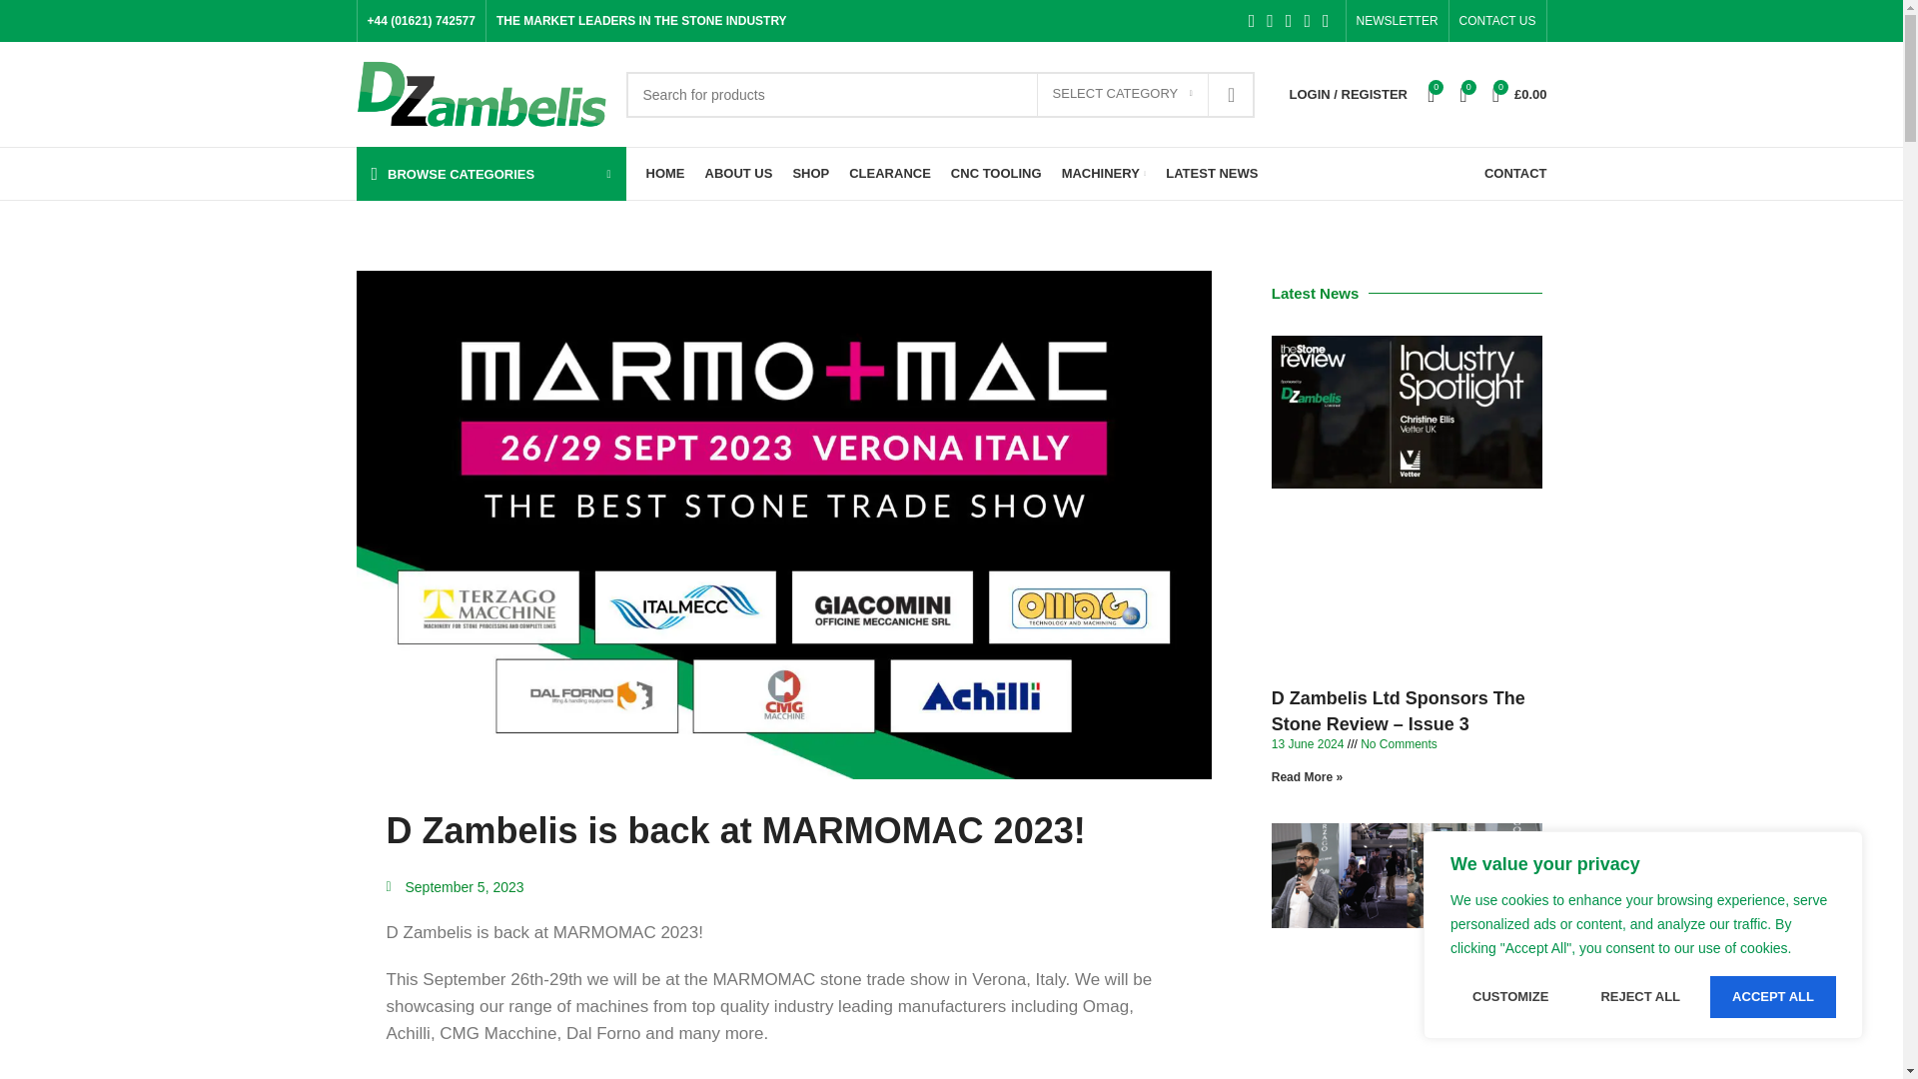 The image size is (1918, 1079). What do you see at coordinates (1520, 94) in the screenshot?
I see `Shopping cart` at bounding box center [1520, 94].